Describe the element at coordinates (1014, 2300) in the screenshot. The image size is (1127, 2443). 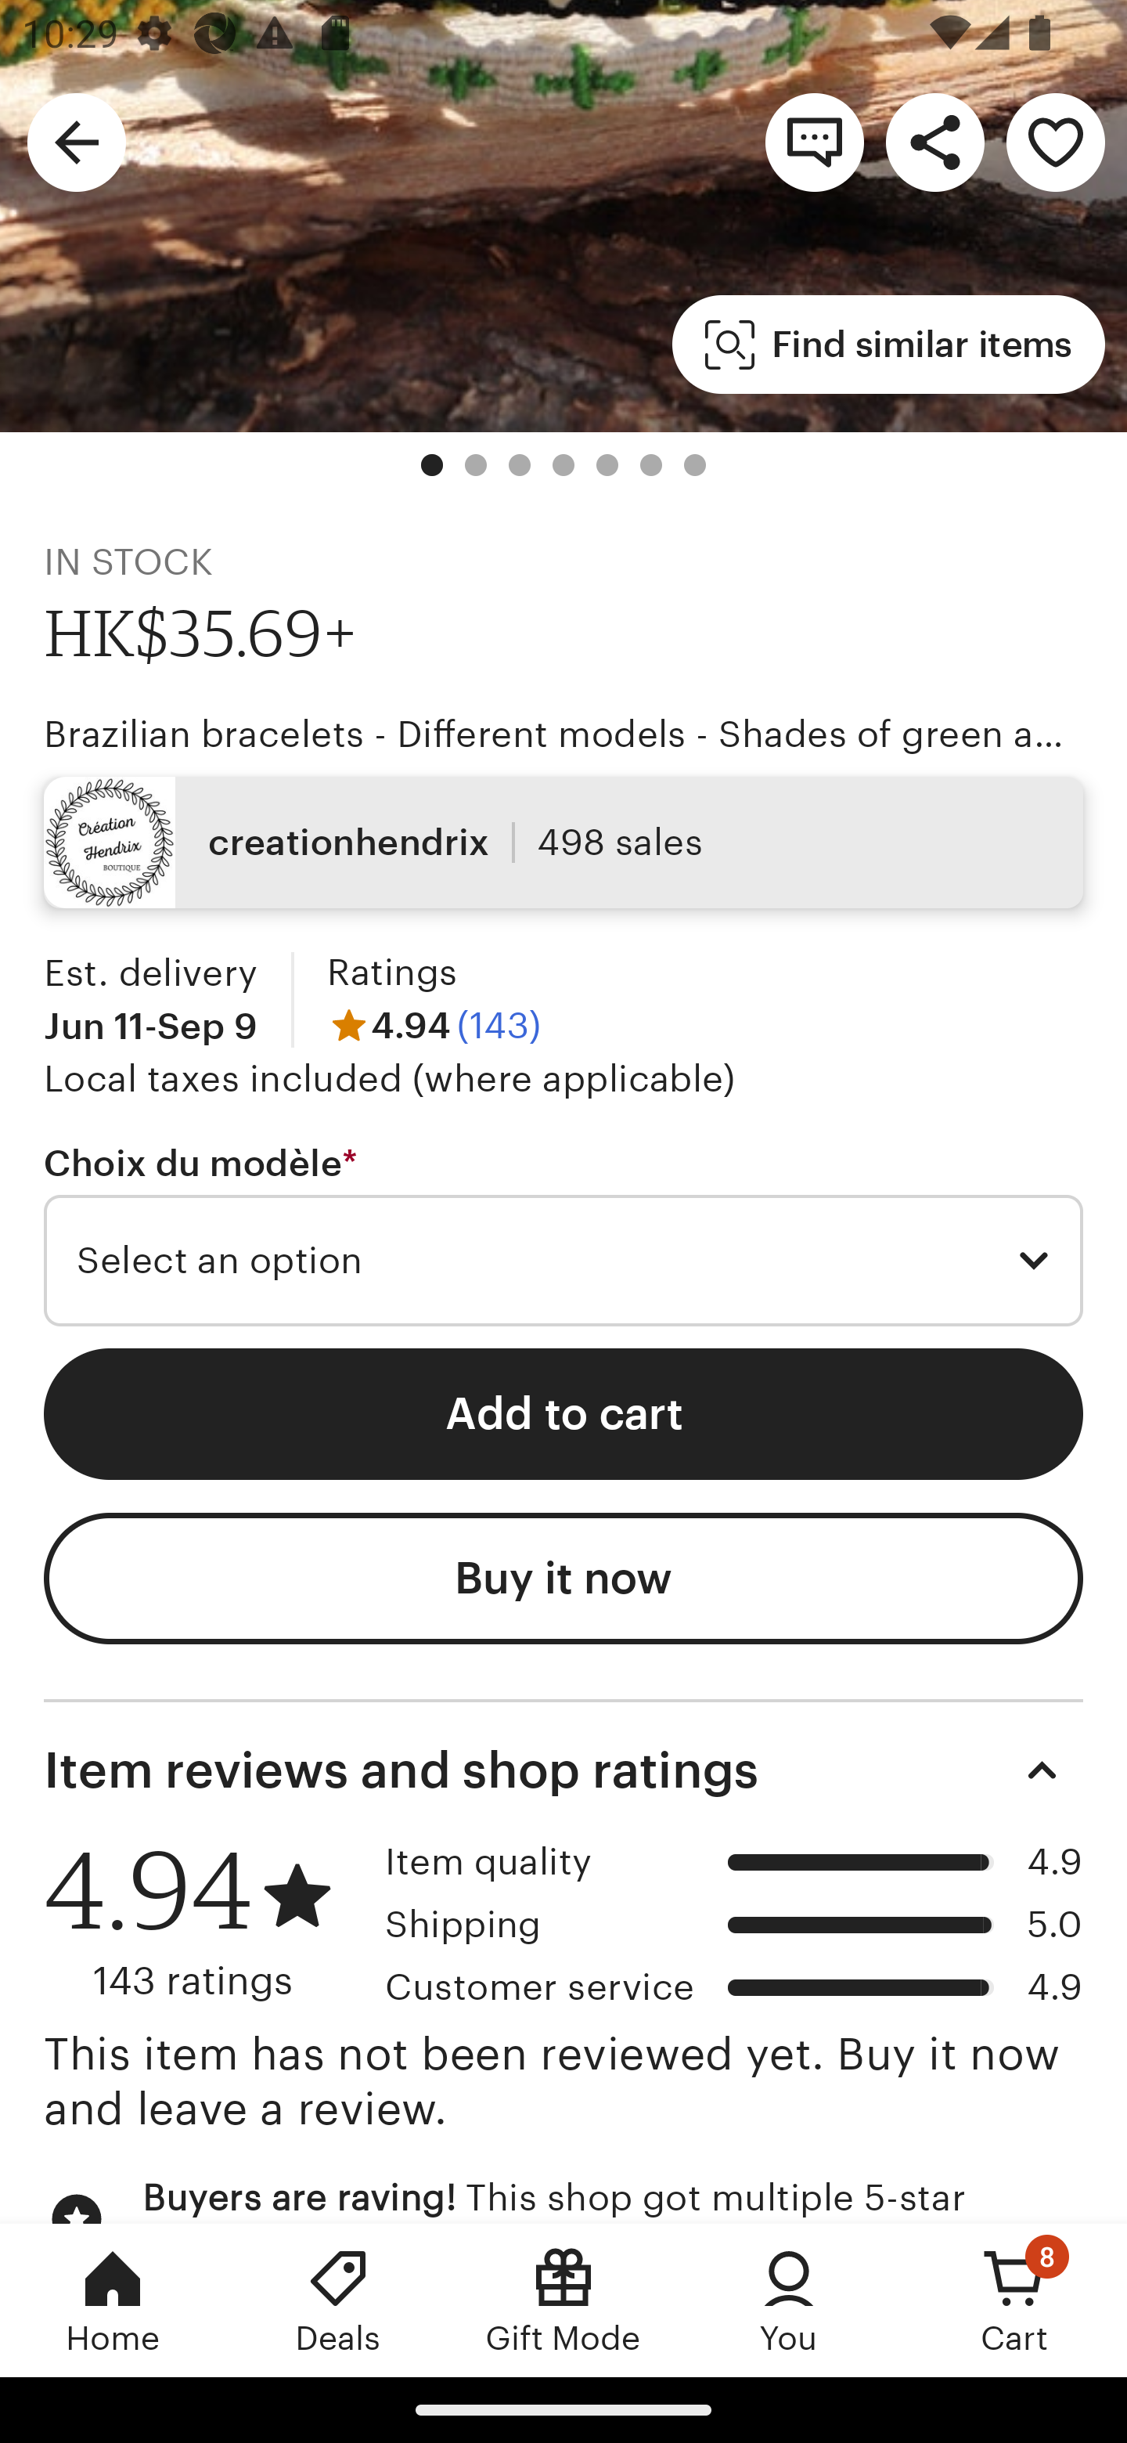
I see `Cart, 8 new notifications Cart` at that location.